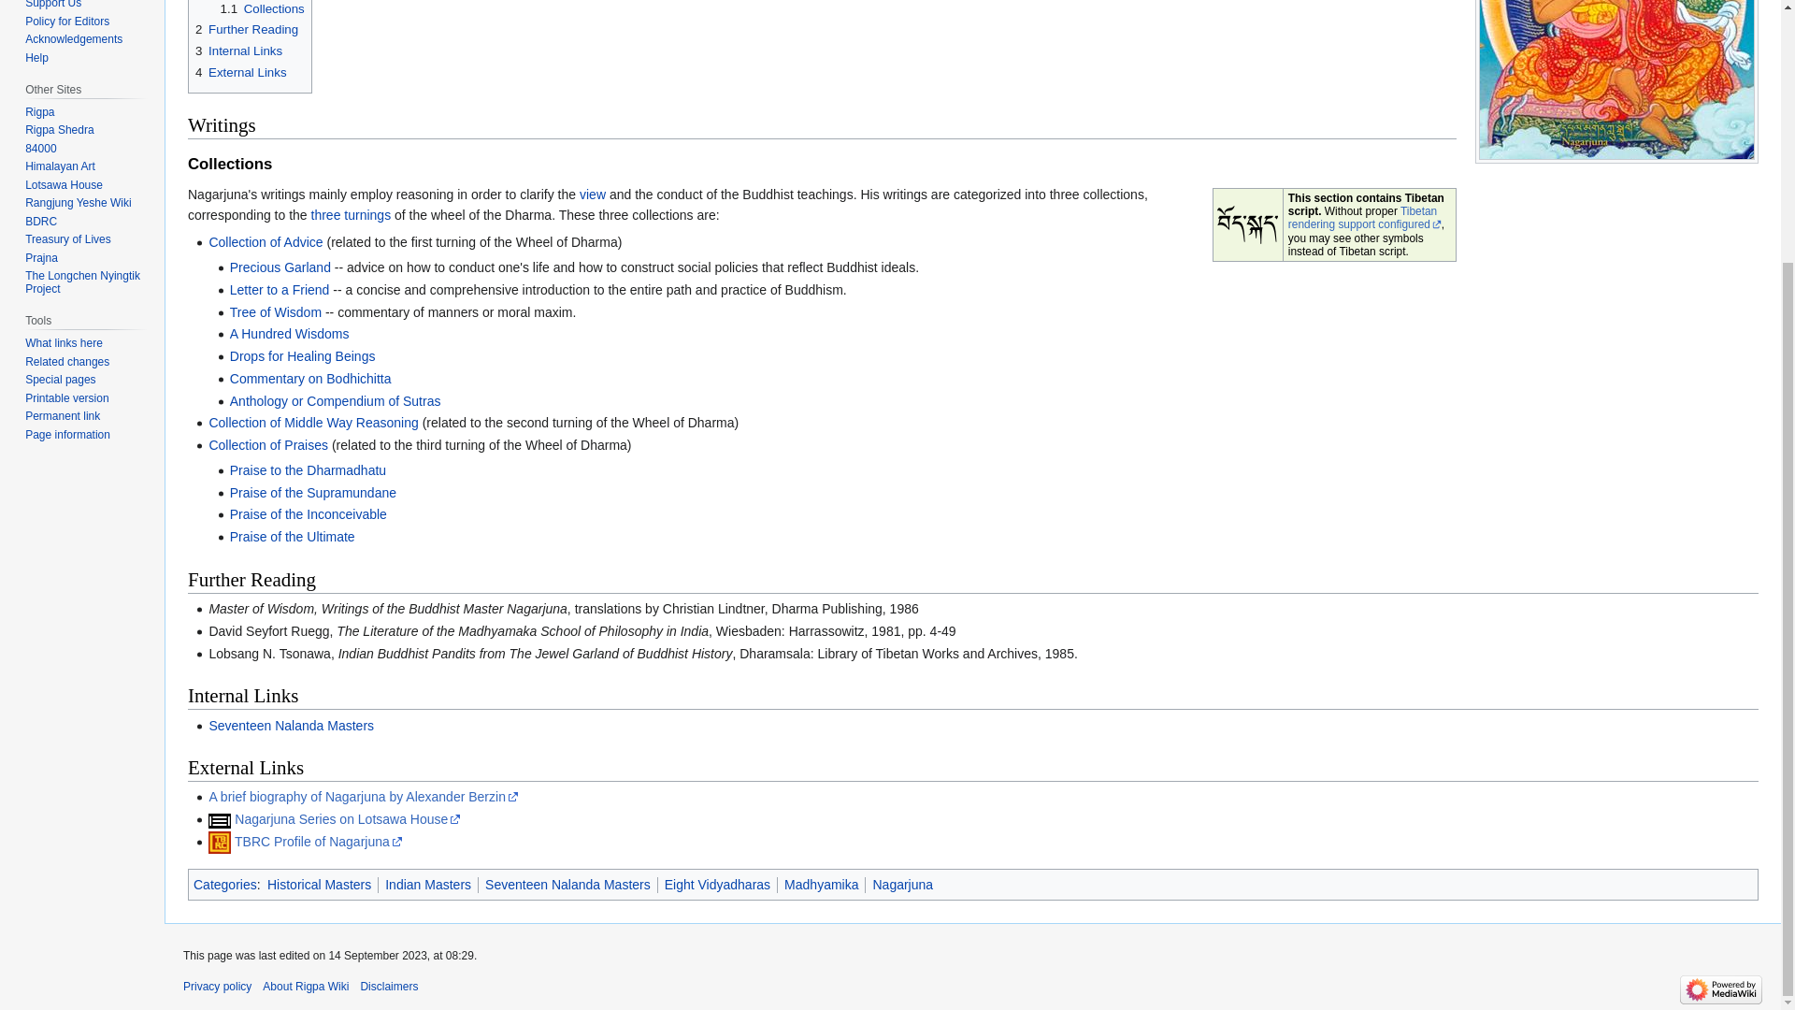 This screenshot has height=1010, width=1795. I want to click on 2 Further Reading, so click(247, 28).